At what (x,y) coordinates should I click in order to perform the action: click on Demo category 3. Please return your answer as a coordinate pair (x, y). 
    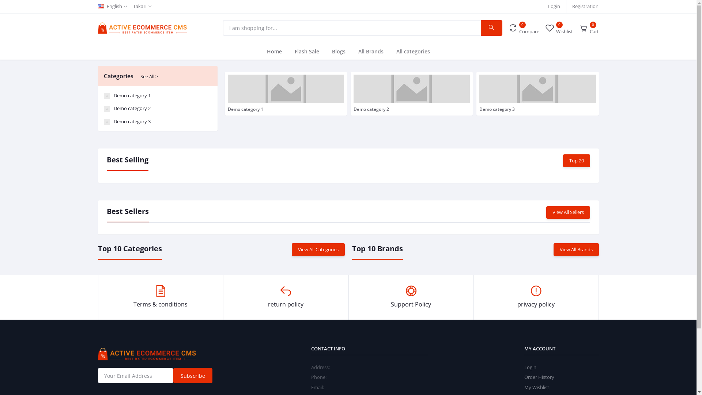
    Looking at the image, I should click on (537, 94).